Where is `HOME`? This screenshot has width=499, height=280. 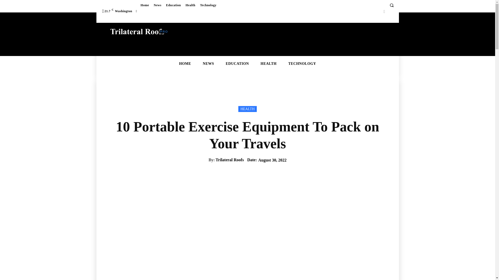
HOME is located at coordinates (185, 64).